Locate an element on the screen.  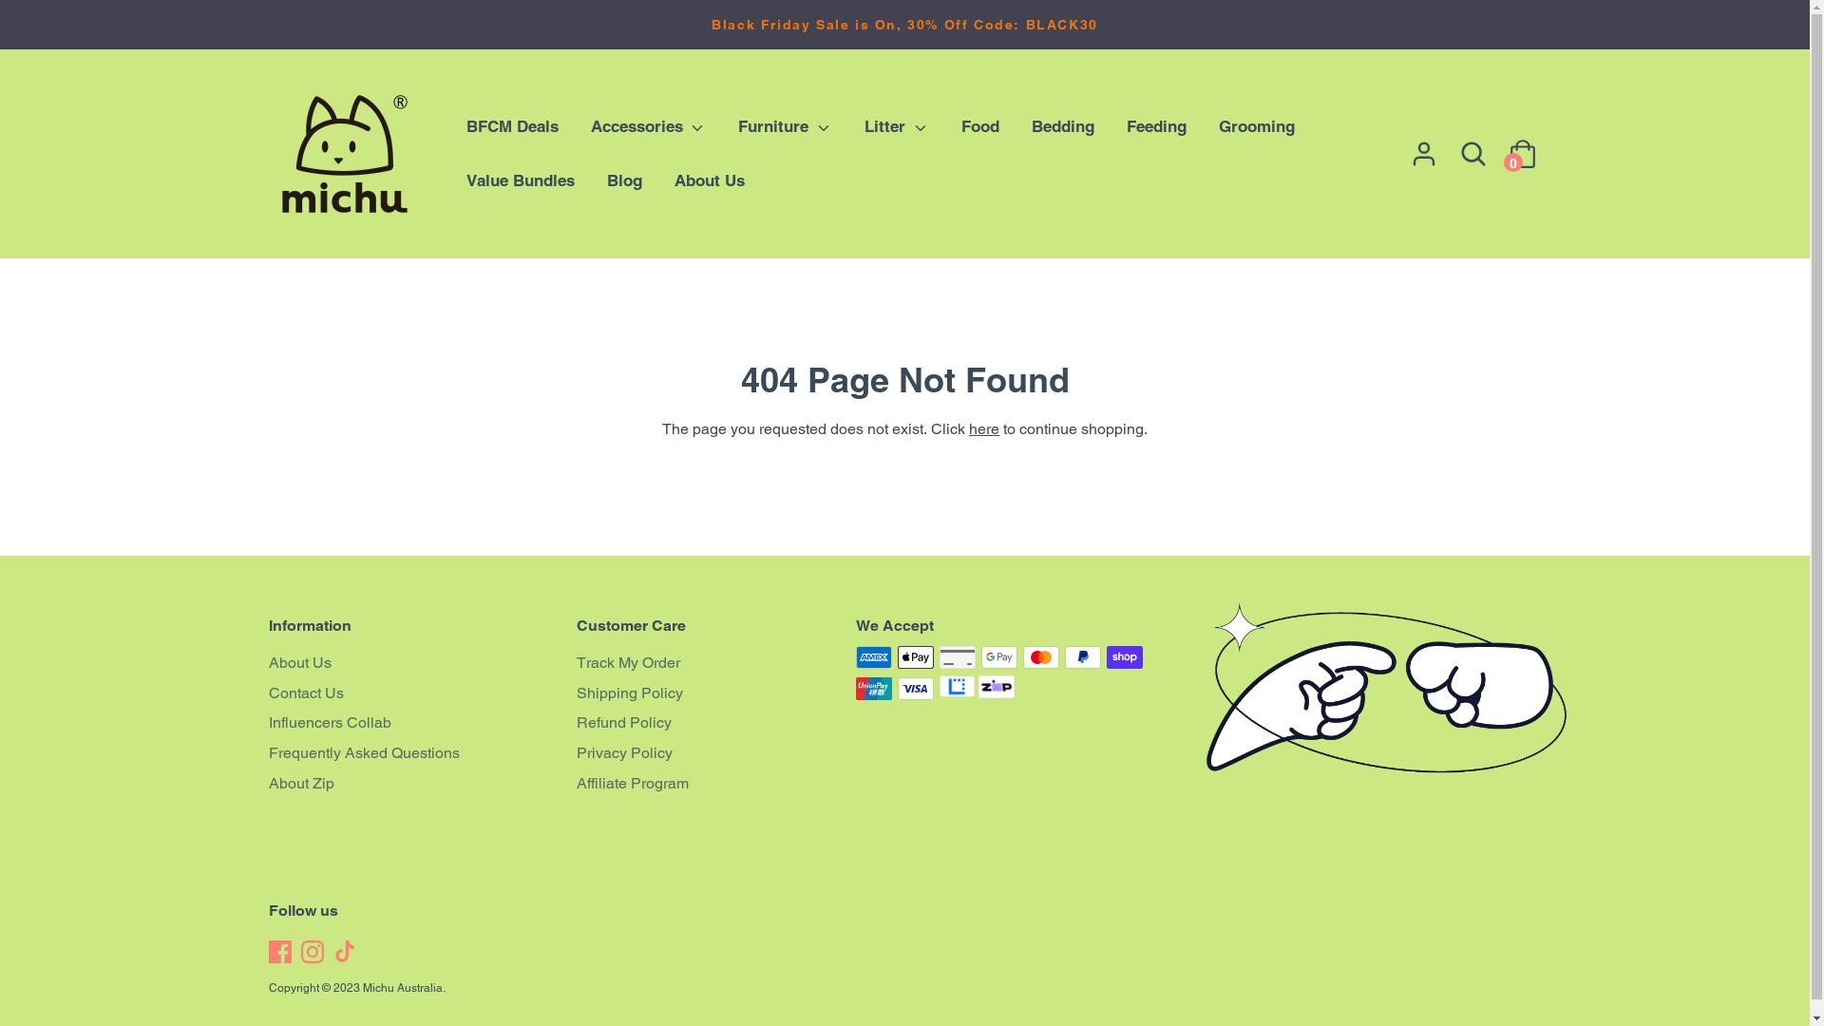
Track My Order is located at coordinates (716, 663).